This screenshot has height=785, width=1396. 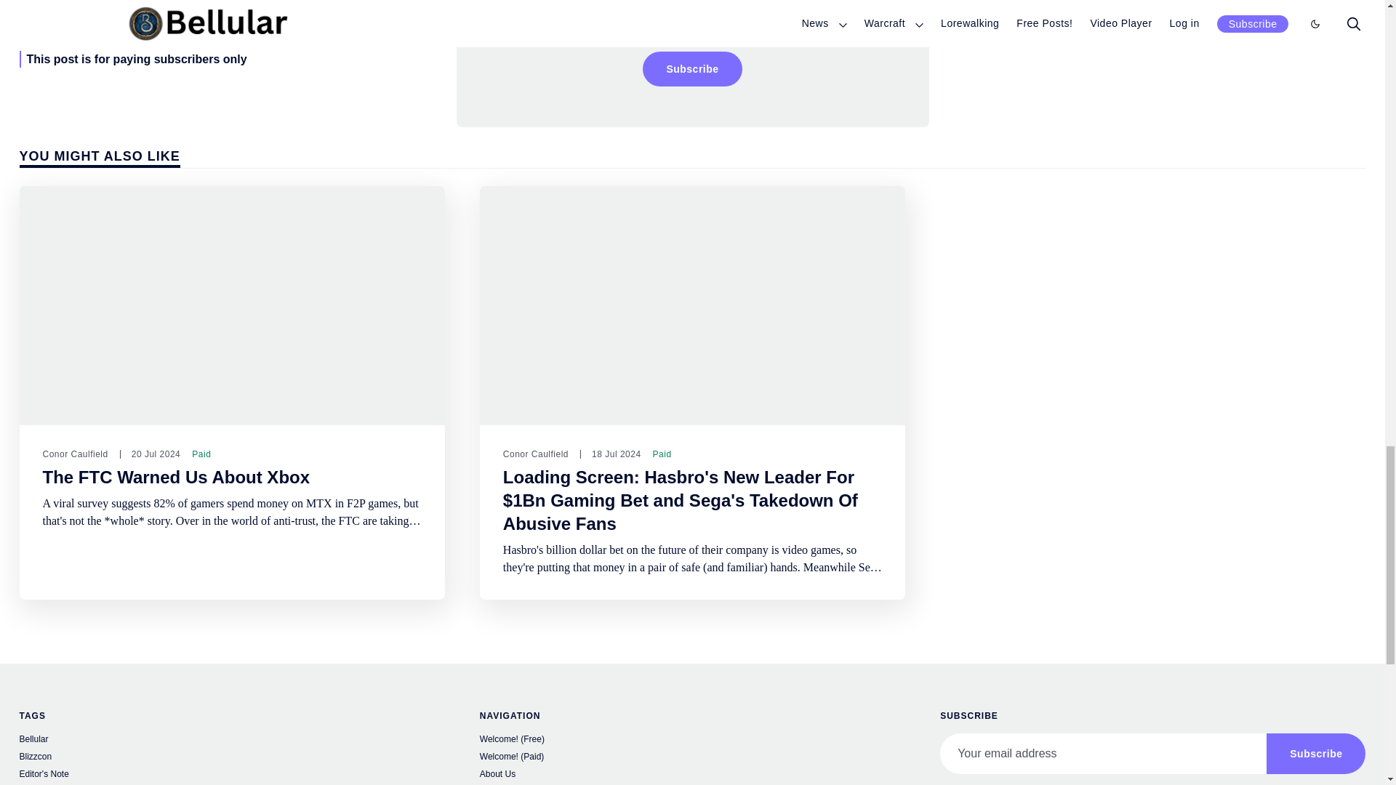 What do you see at coordinates (231, 740) in the screenshot?
I see `Bellular` at bounding box center [231, 740].